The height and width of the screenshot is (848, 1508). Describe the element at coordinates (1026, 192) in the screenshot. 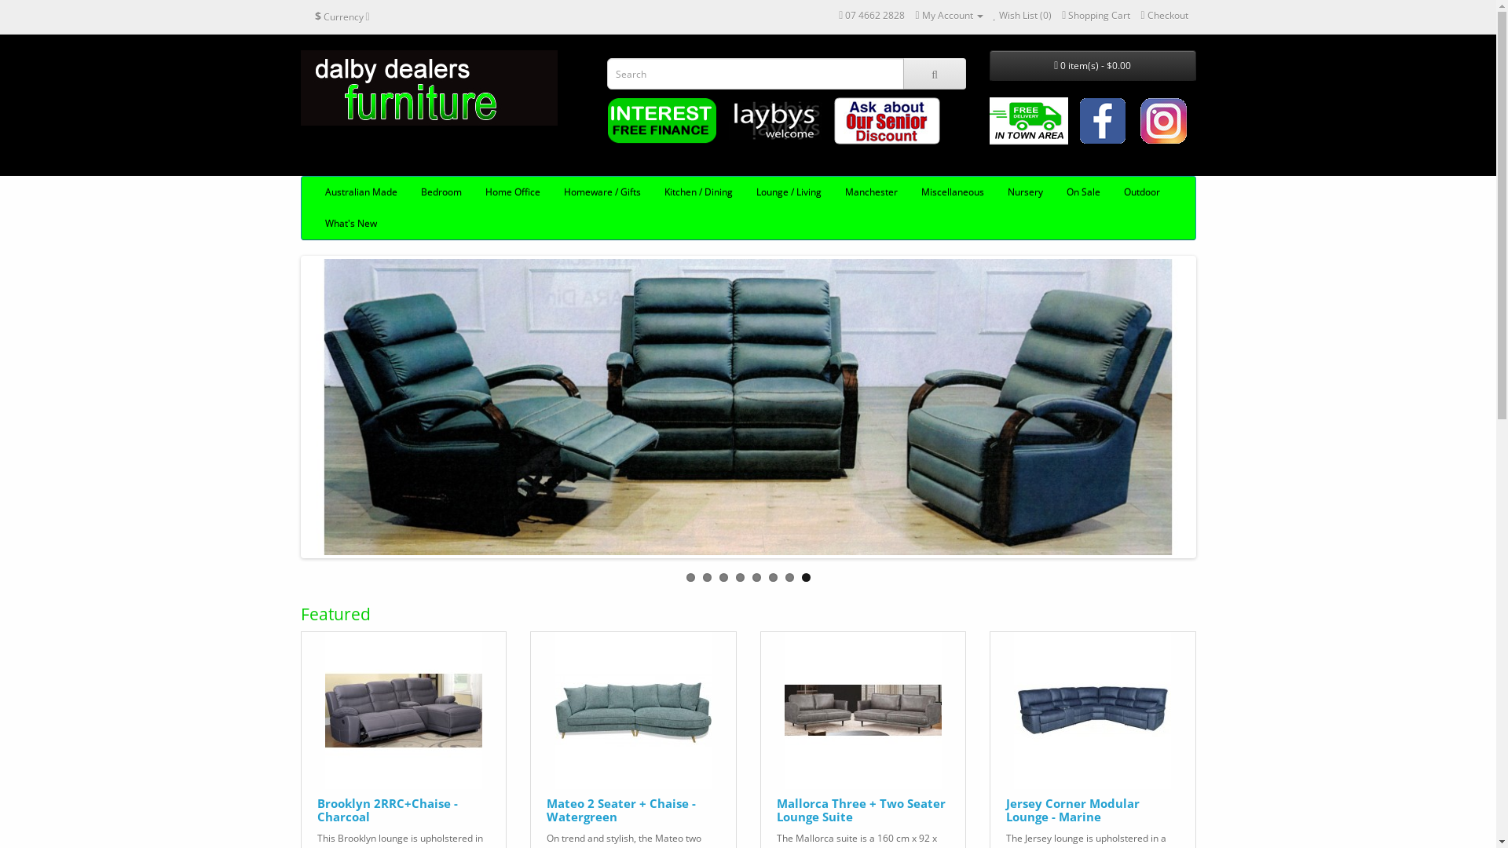

I see `Nursery` at that location.